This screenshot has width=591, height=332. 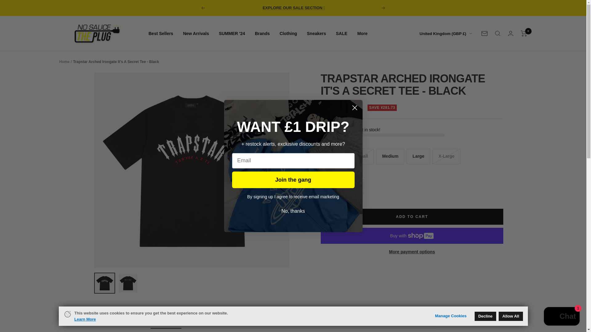 What do you see at coordinates (316, 33) in the screenshot?
I see `Sneakers` at bounding box center [316, 33].